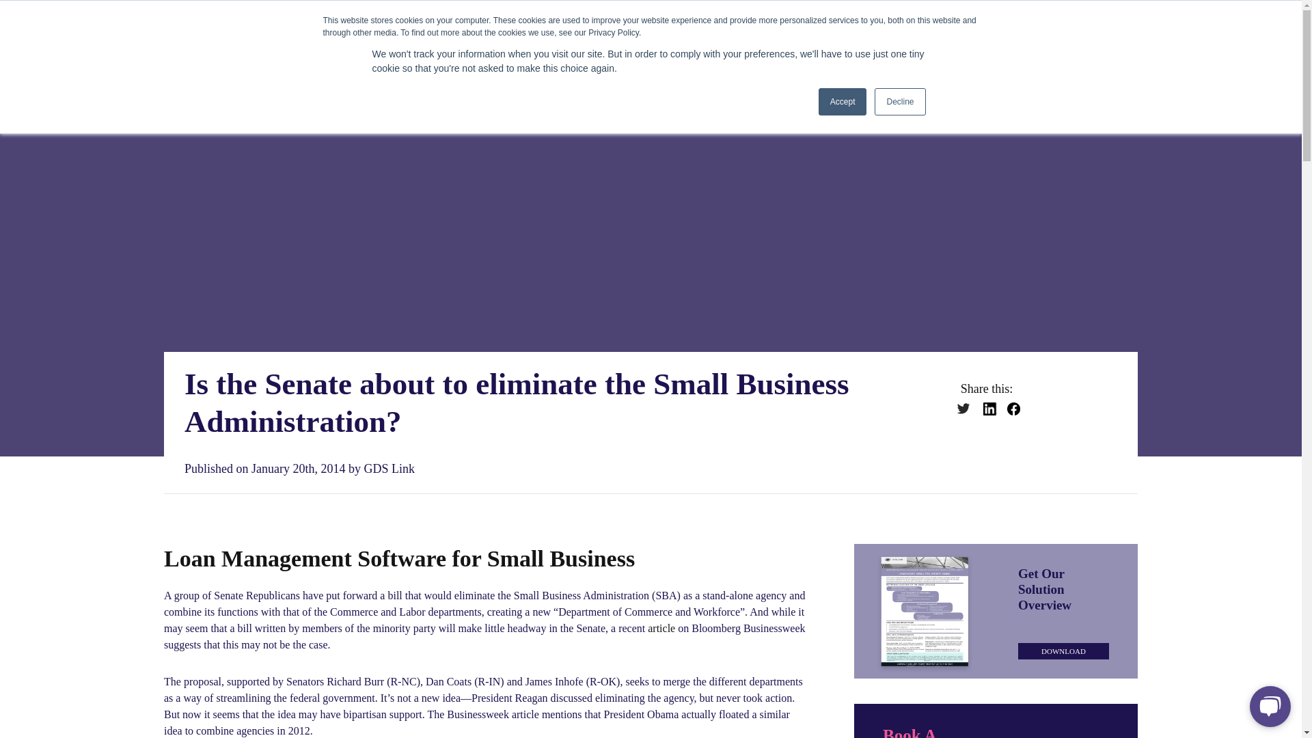 This screenshot has width=1312, height=738. What do you see at coordinates (880, 49) in the screenshot?
I see `Industries` at bounding box center [880, 49].